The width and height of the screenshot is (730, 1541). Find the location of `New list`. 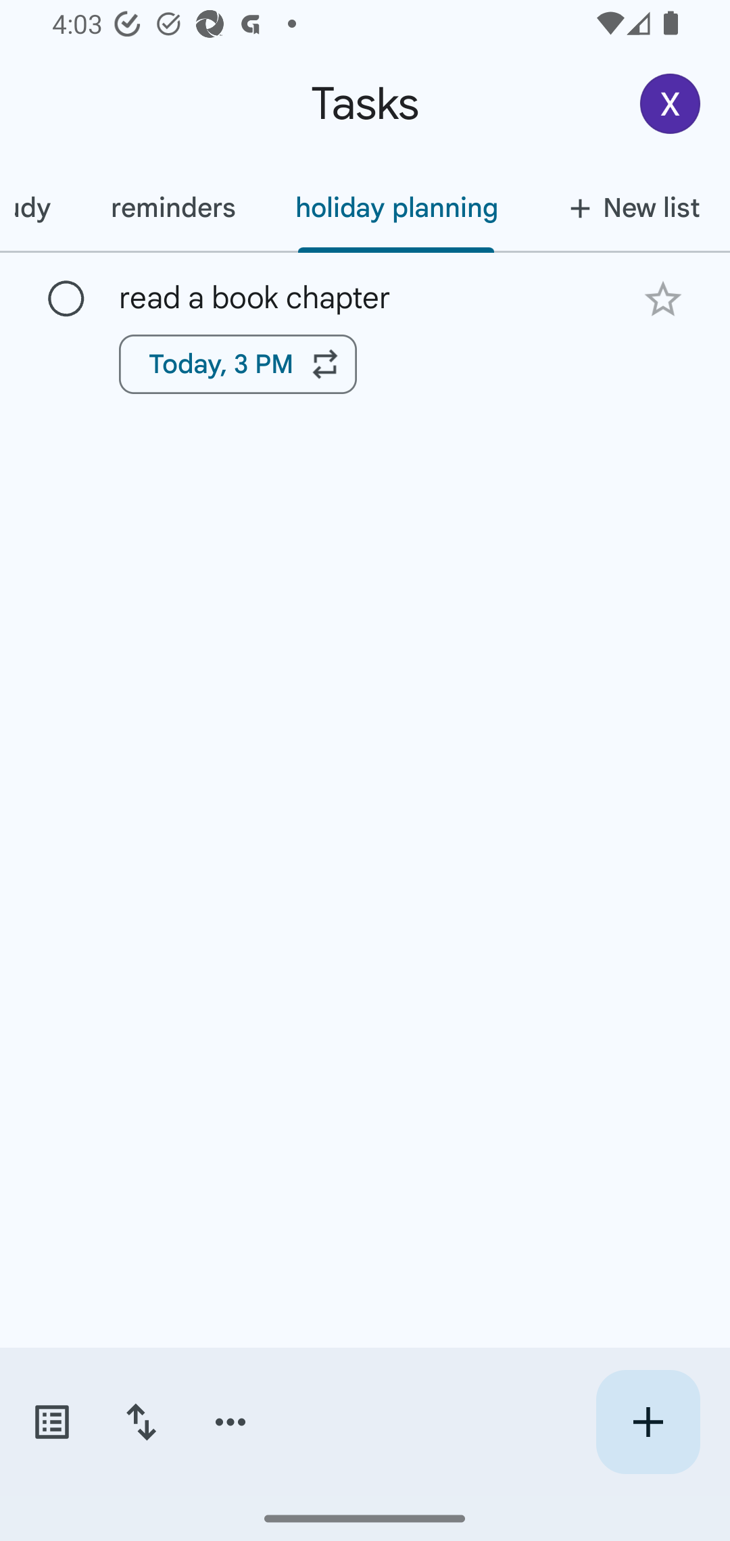

New list is located at coordinates (629, 207).